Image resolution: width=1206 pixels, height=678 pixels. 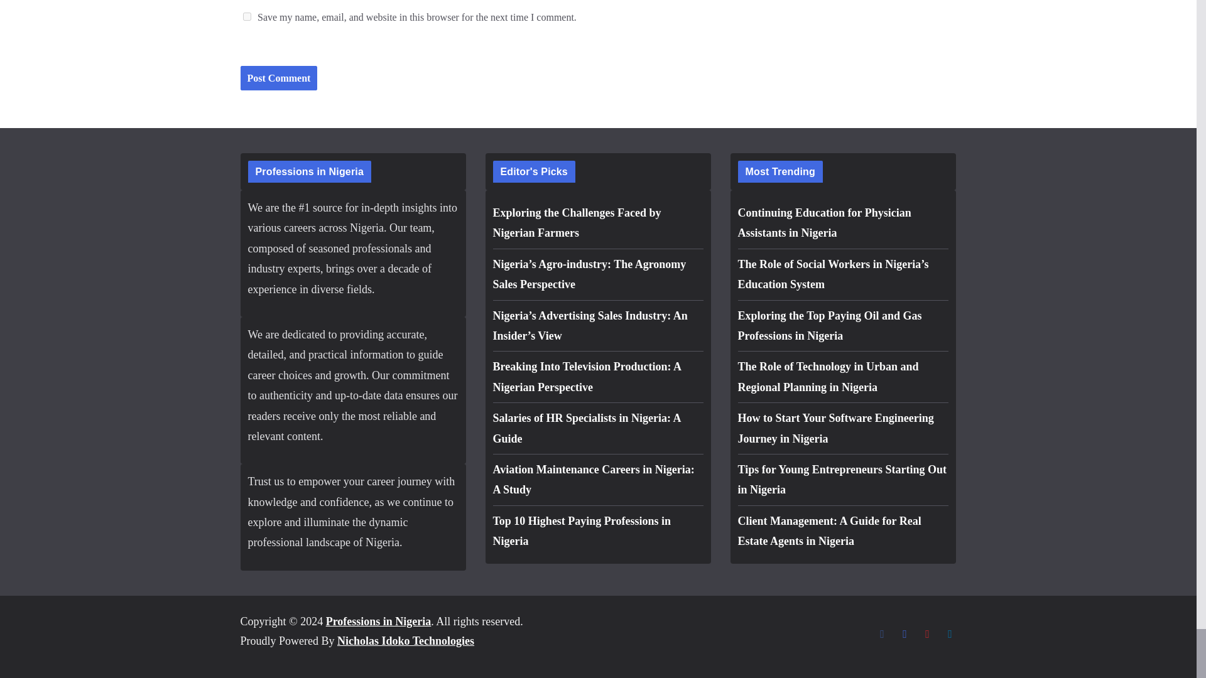 I want to click on yes, so click(x=246, y=16).